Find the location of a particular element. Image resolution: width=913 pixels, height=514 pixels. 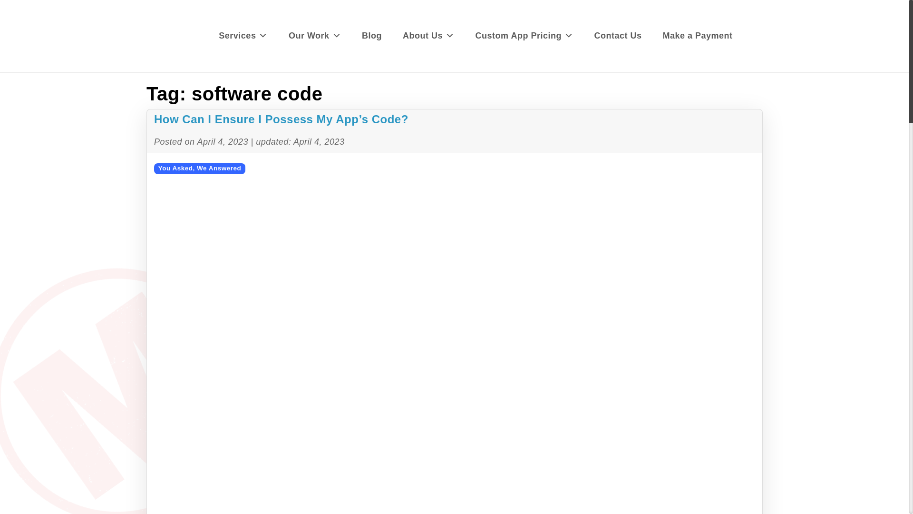

Custom App Pricing is located at coordinates (524, 36).